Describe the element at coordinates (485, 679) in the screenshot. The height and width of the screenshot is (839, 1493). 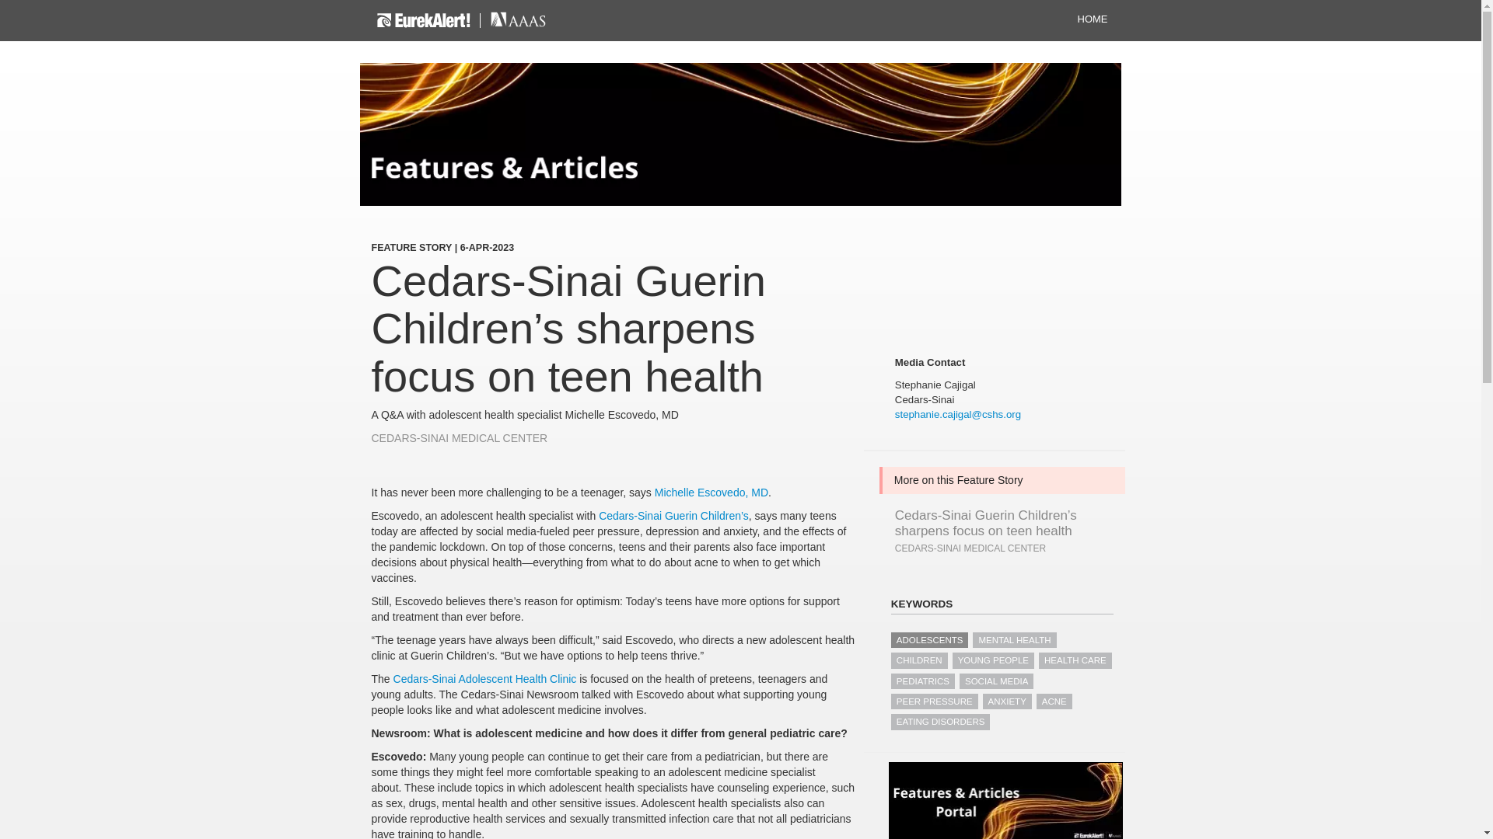
I see `Cedars-Sinai Adolescent Health Clinic` at that location.